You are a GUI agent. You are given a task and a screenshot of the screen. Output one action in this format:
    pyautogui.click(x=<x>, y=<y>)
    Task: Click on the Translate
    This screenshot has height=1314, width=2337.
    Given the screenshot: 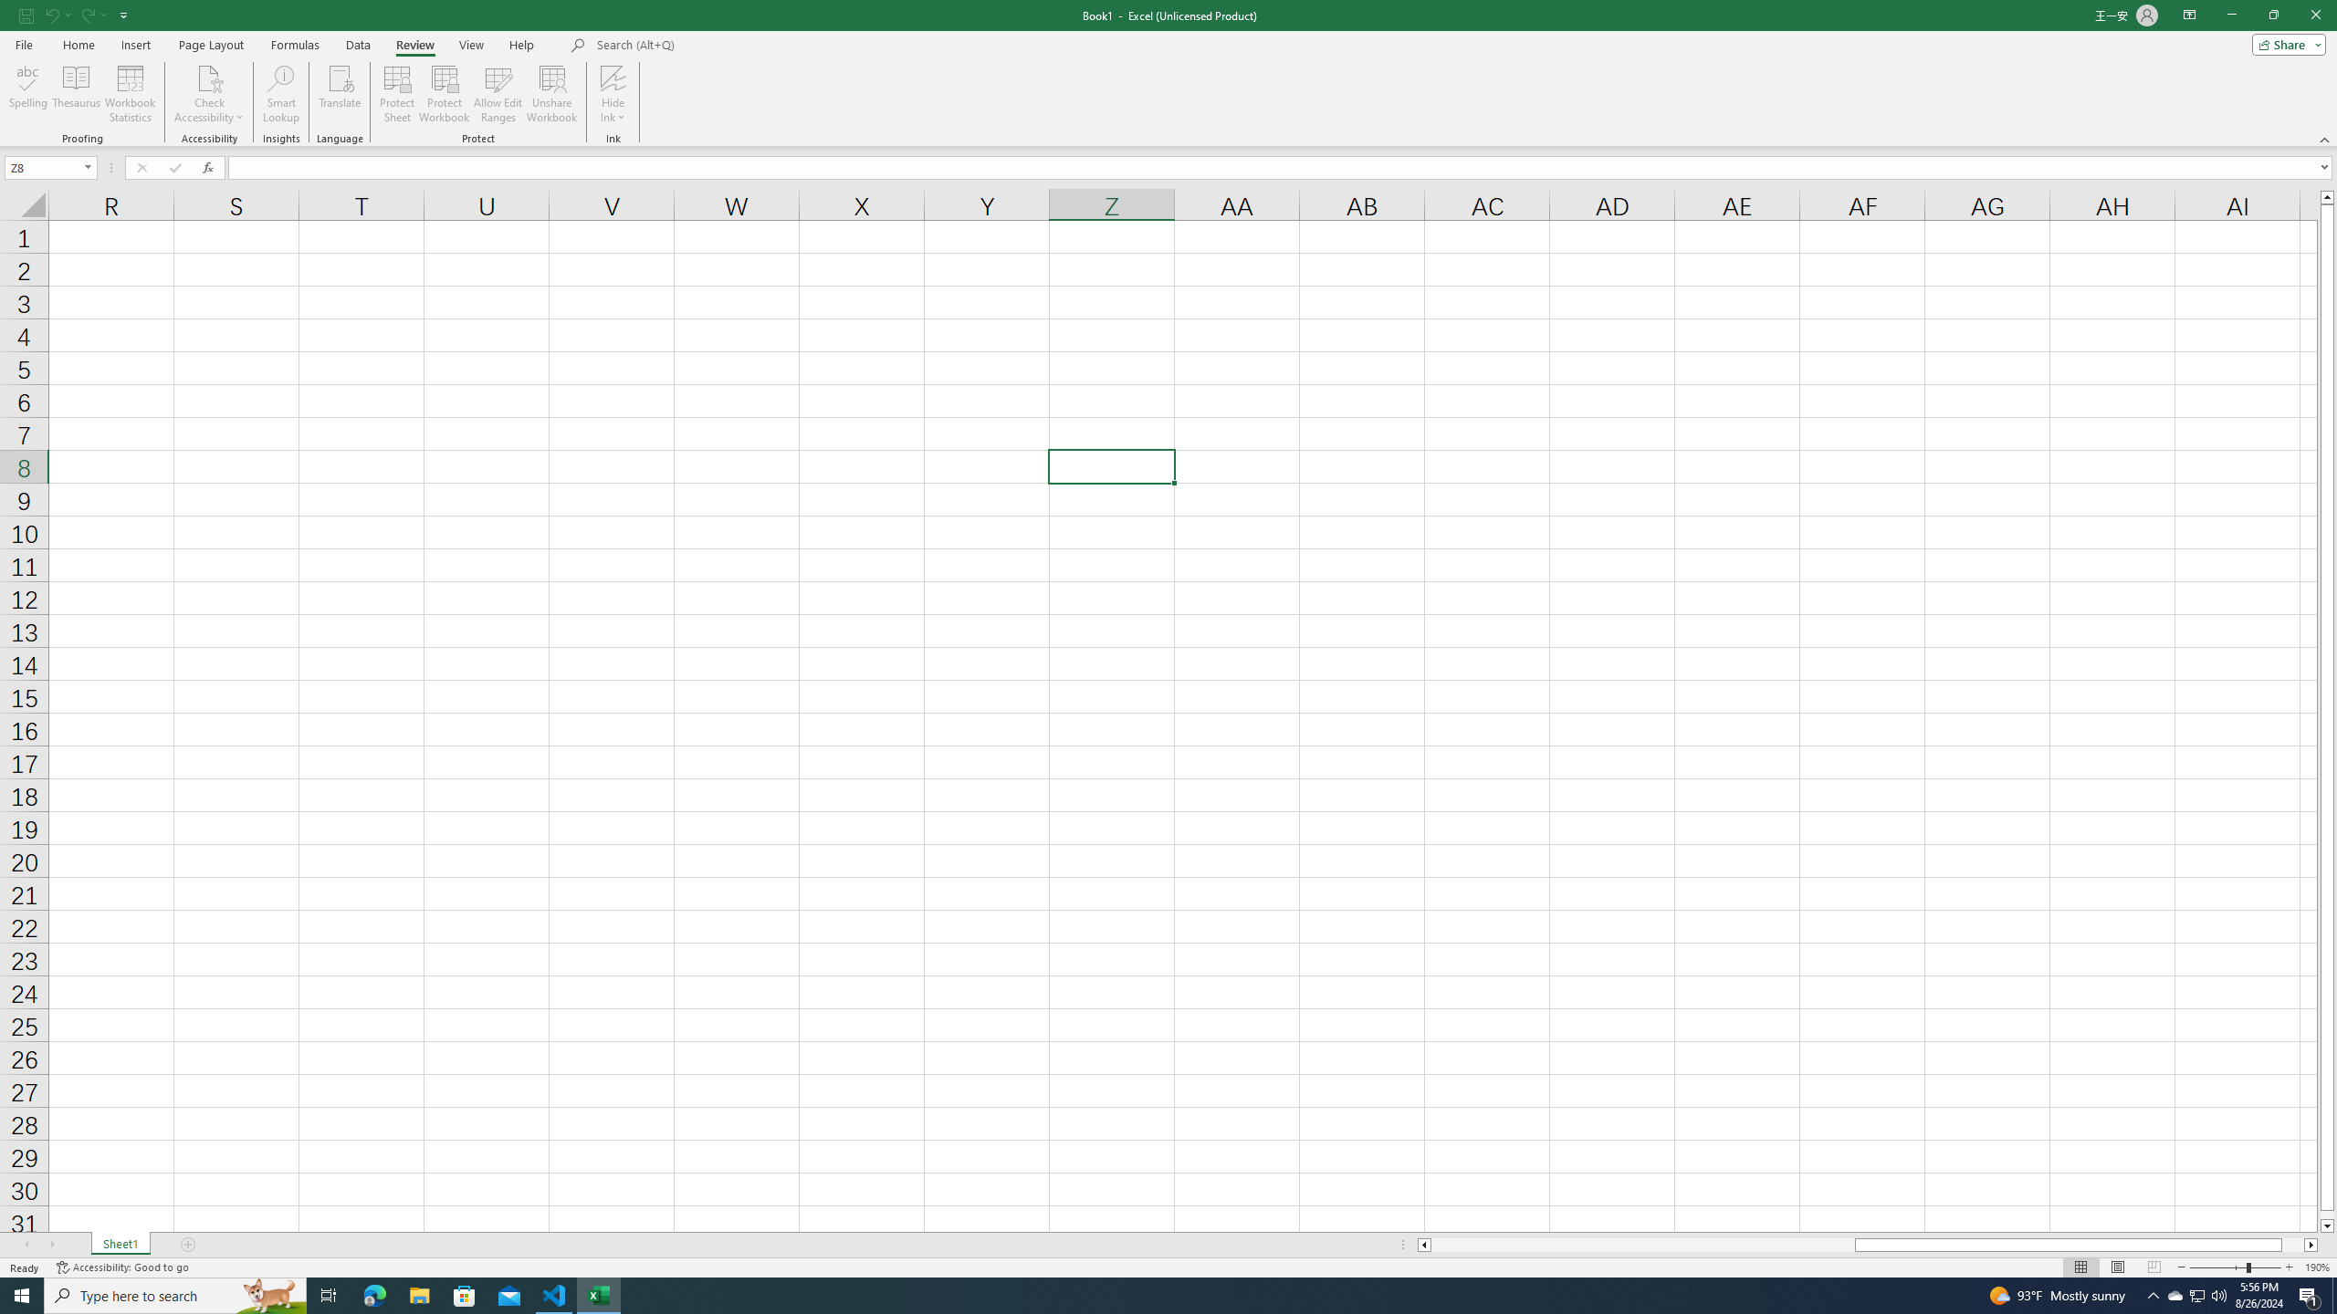 What is the action you would take?
    pyautogui.click(x=340, y=94)
    